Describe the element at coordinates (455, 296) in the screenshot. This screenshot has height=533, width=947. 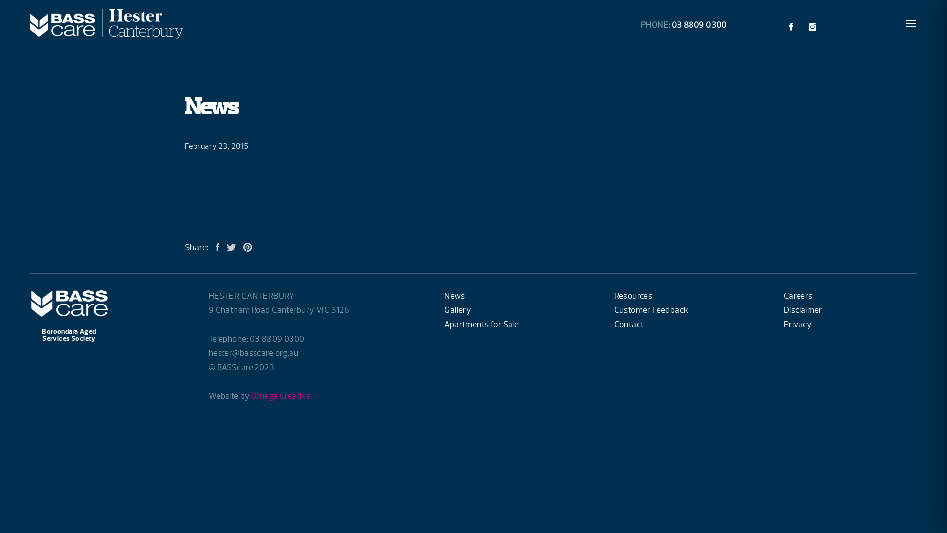
I see `News` at that location.